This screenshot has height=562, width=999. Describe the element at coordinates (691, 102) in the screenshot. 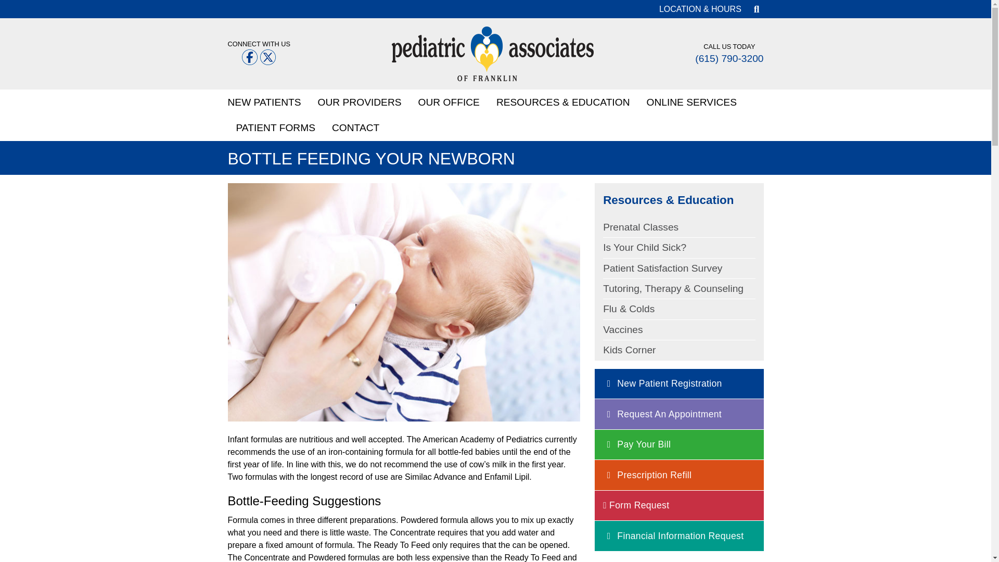

I see `ONLINE SERVICES` at that location.